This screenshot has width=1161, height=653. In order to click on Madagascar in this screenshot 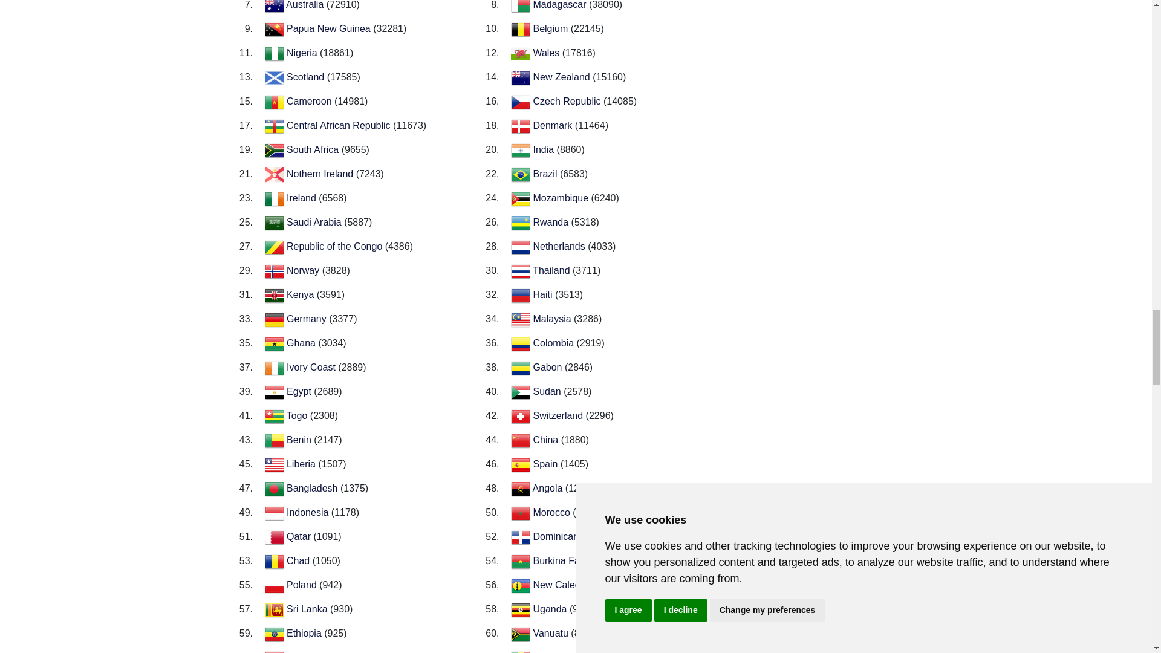, I will do `click(561, 5)`.